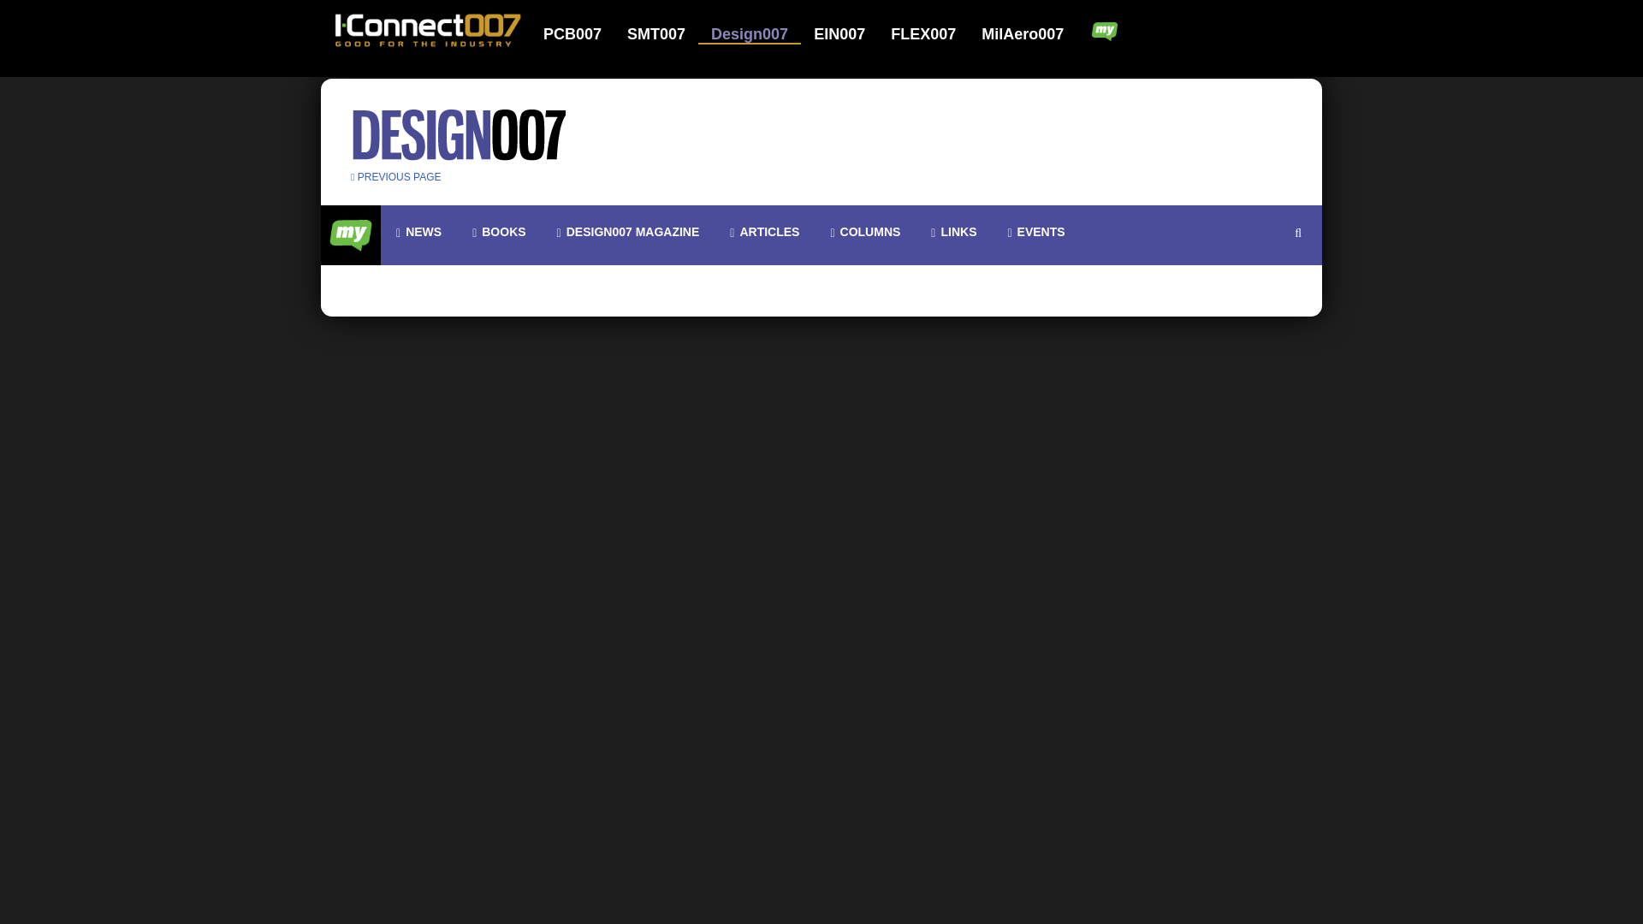 This screenshot has width=1643, height=924. I want to click on PREVIOUS PAGE, so click(396, 176).